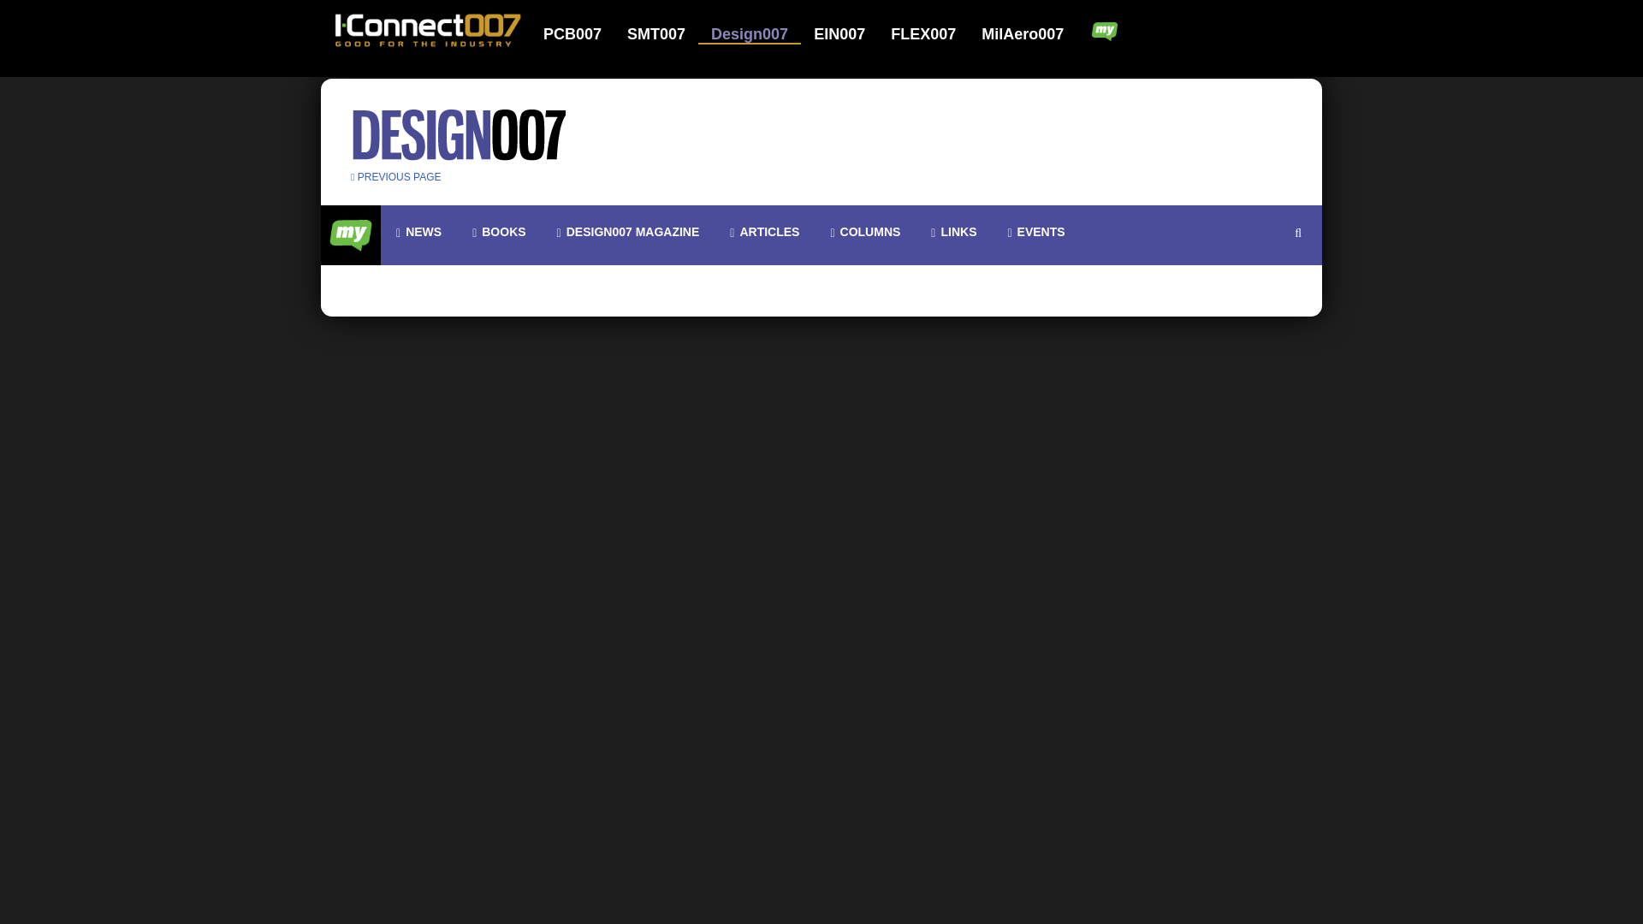 This screenshot has width=1643, height=924. I want to click on PREVIOUS PAGE, so click(396, 176).